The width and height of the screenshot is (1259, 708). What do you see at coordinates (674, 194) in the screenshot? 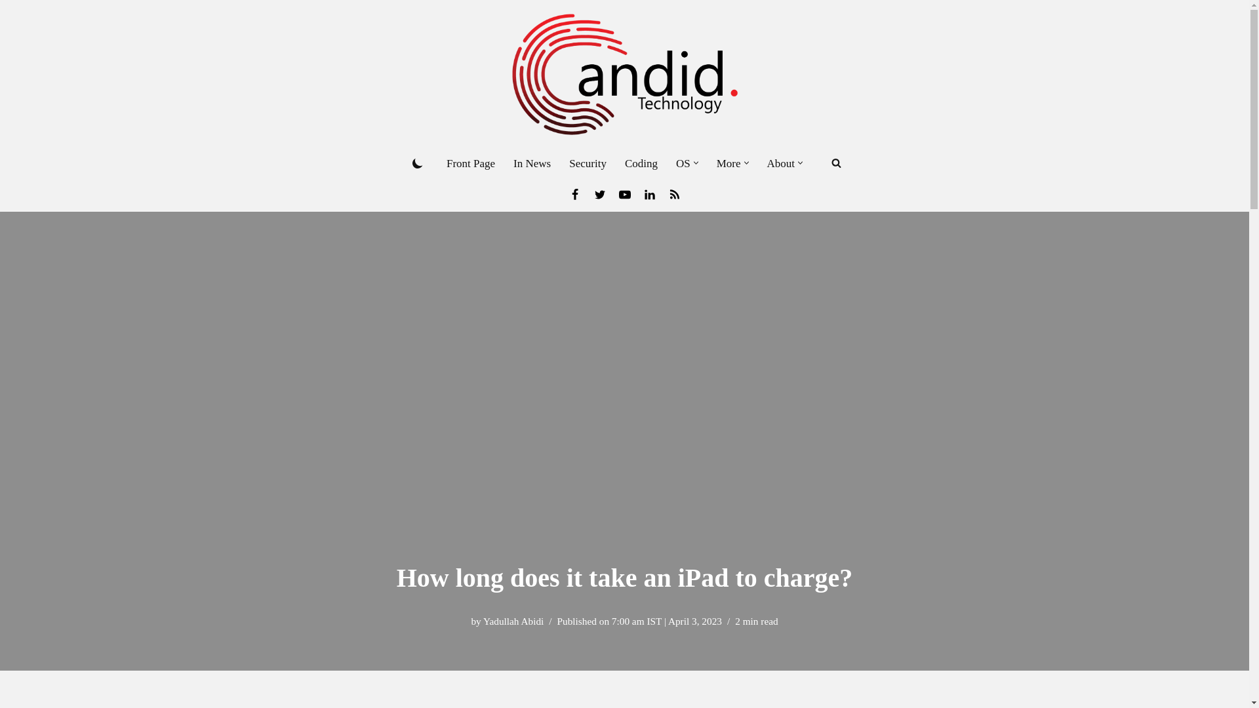
I see `News` at bounding box center [674, 194].